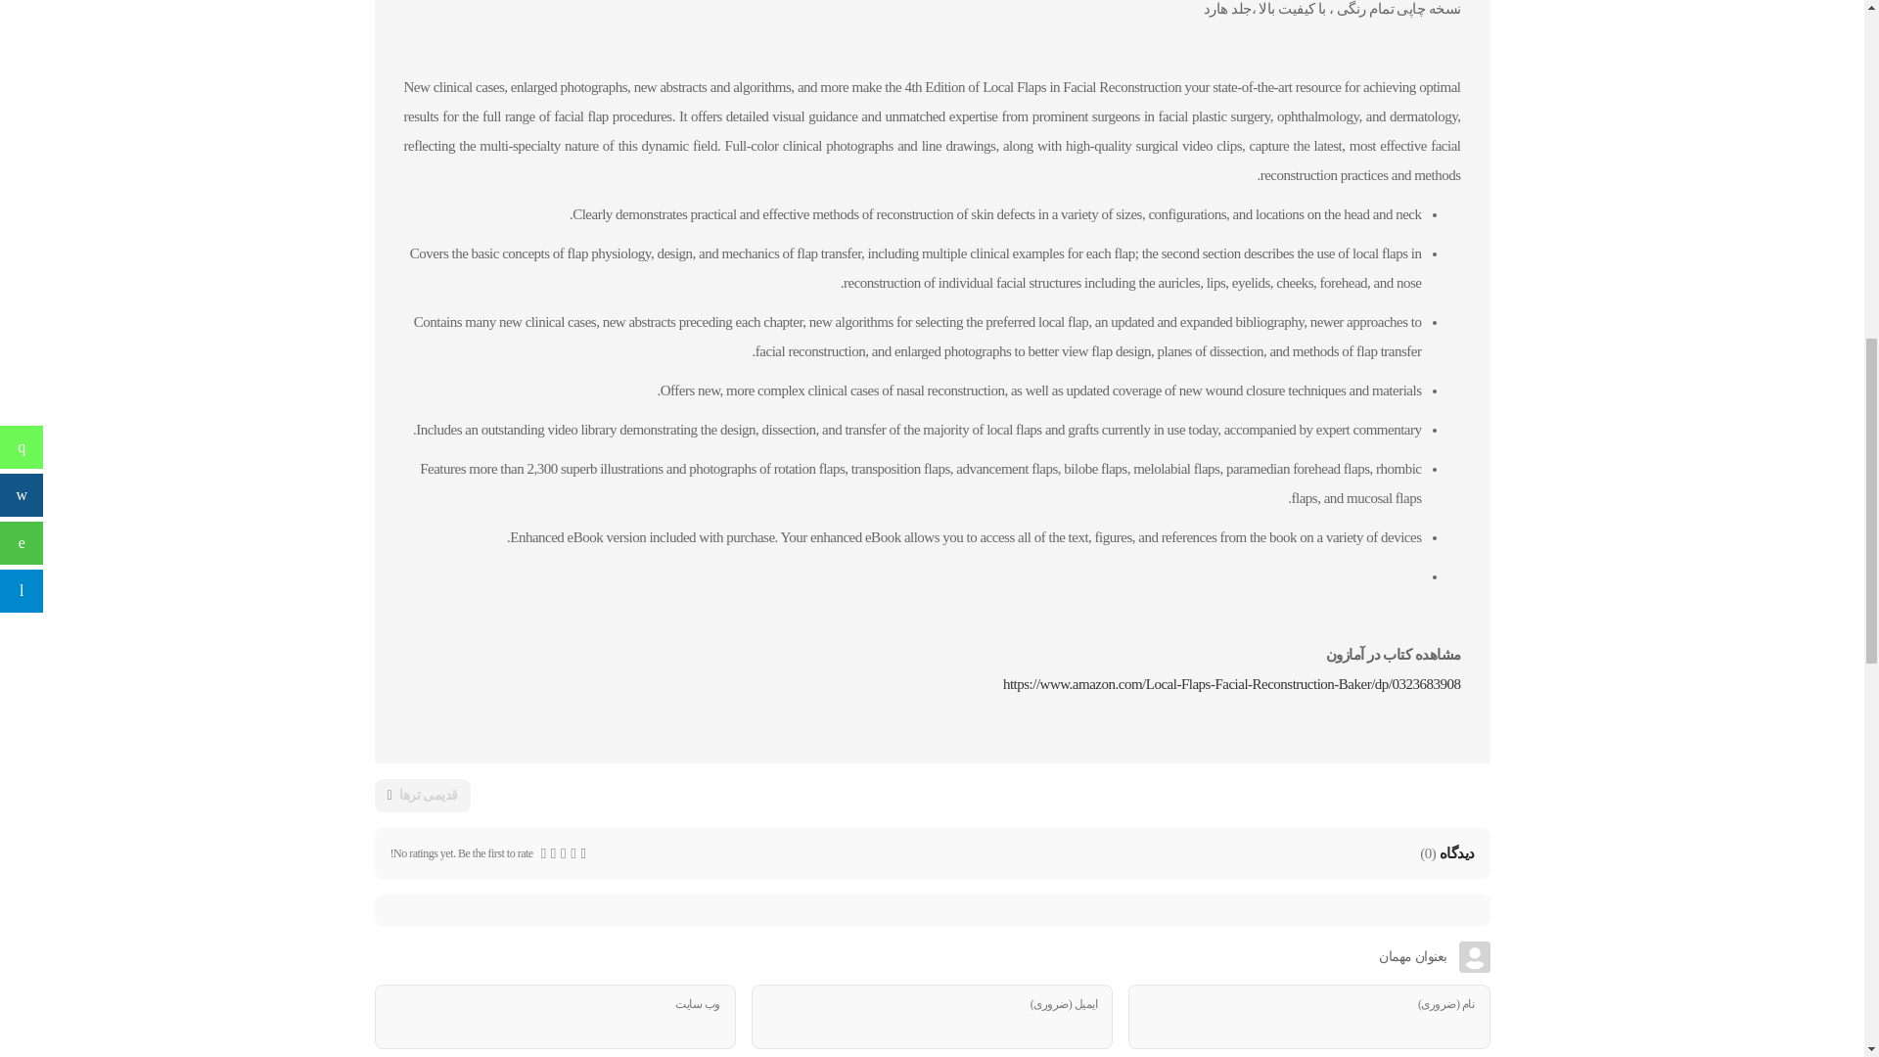 The height and width of the screenshot is (1057, 1879). I want to click on Not rated yet!, so click(573, 853).